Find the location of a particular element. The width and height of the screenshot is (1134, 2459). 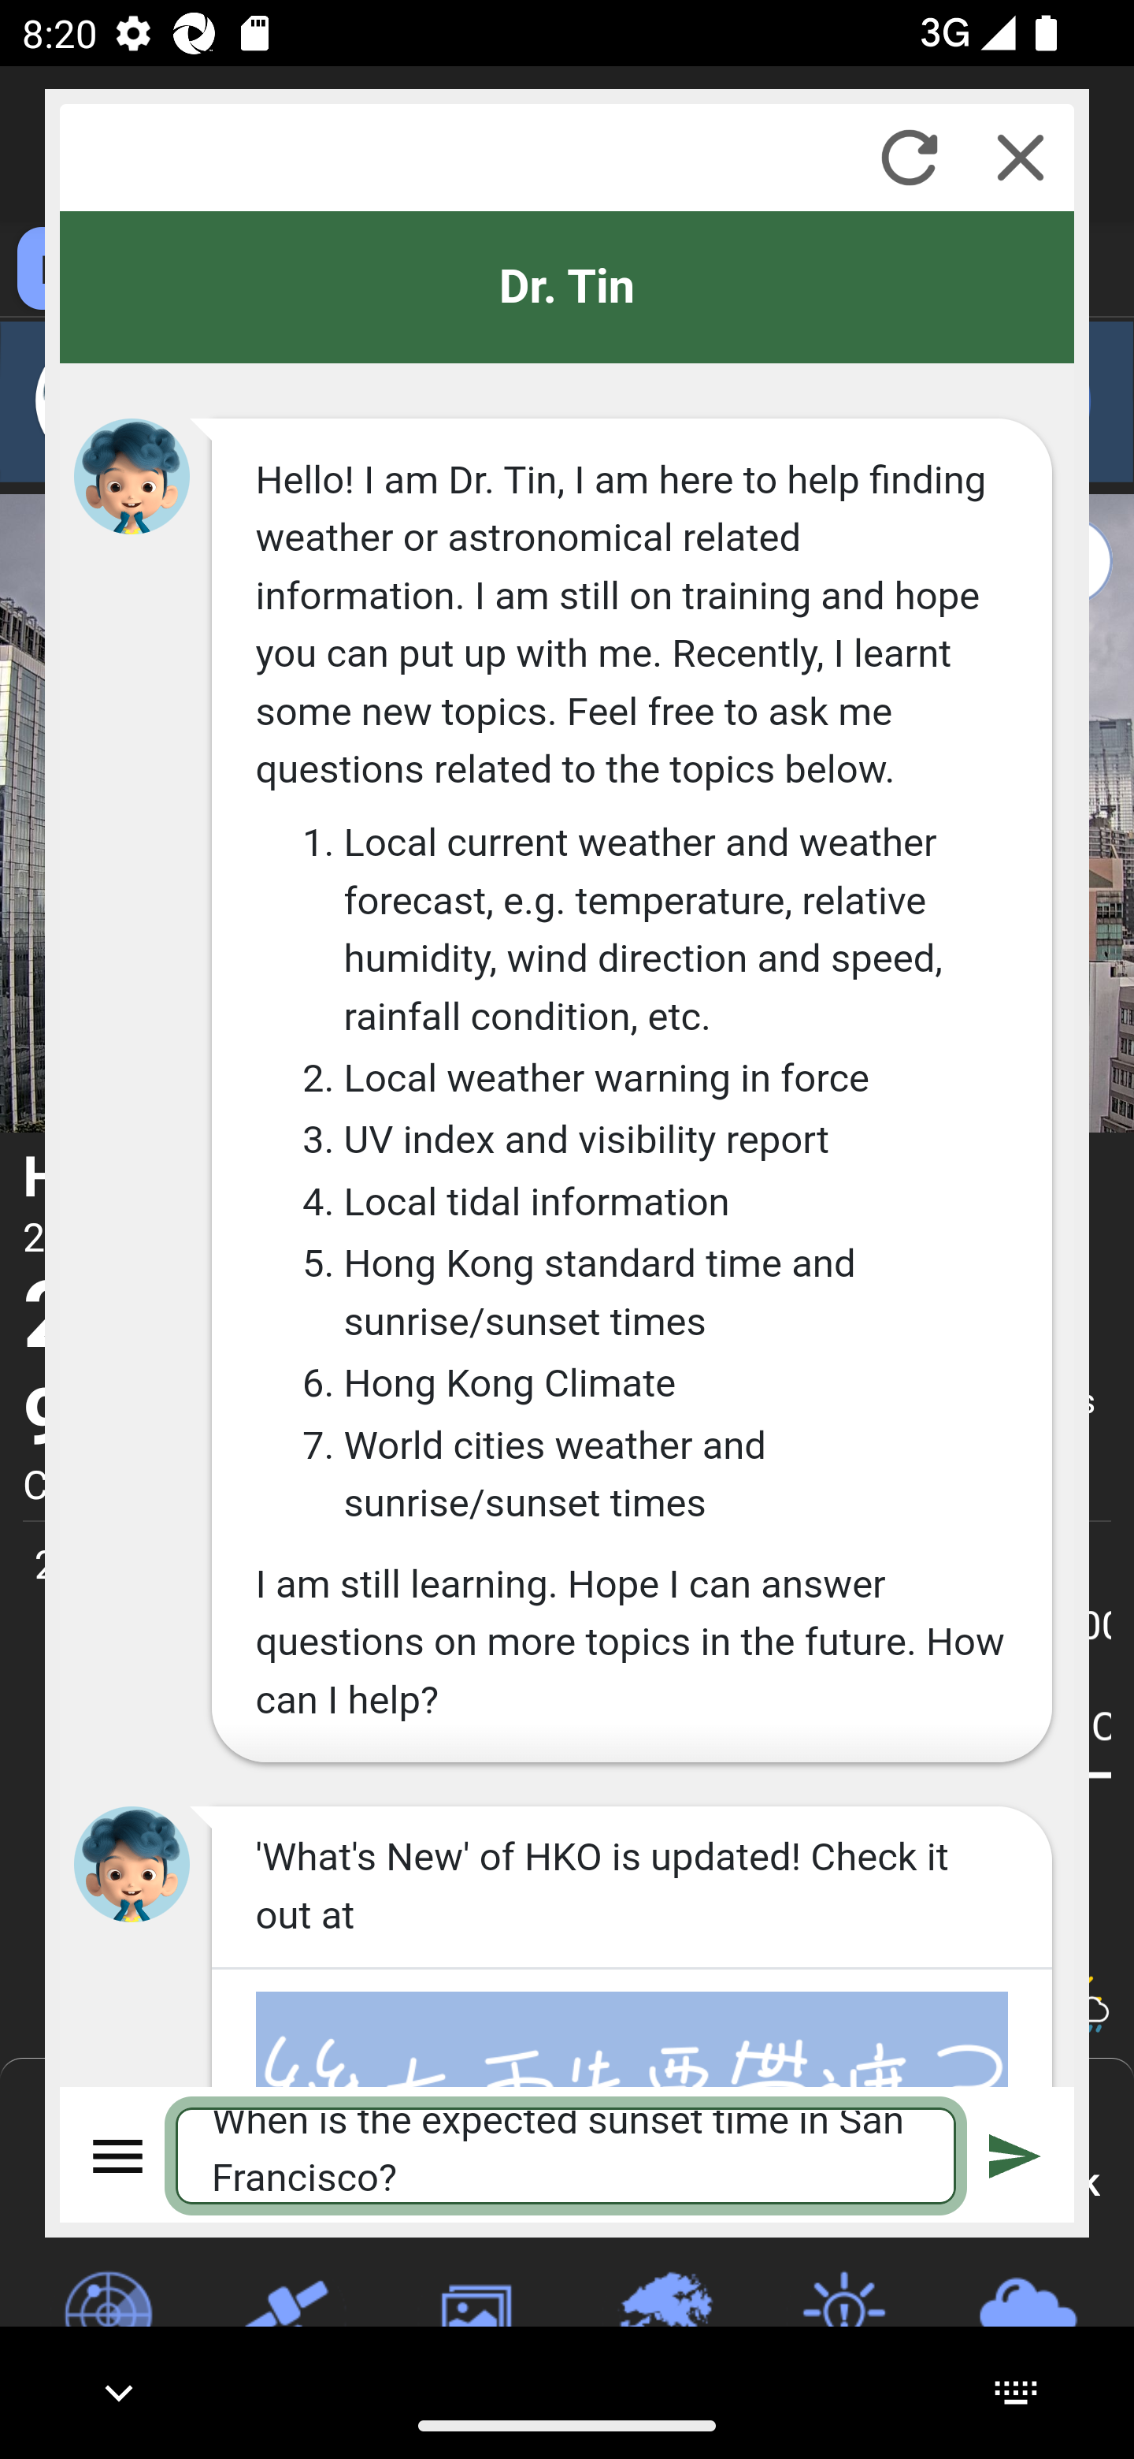

Refresh is located at coordinates (909, 157).